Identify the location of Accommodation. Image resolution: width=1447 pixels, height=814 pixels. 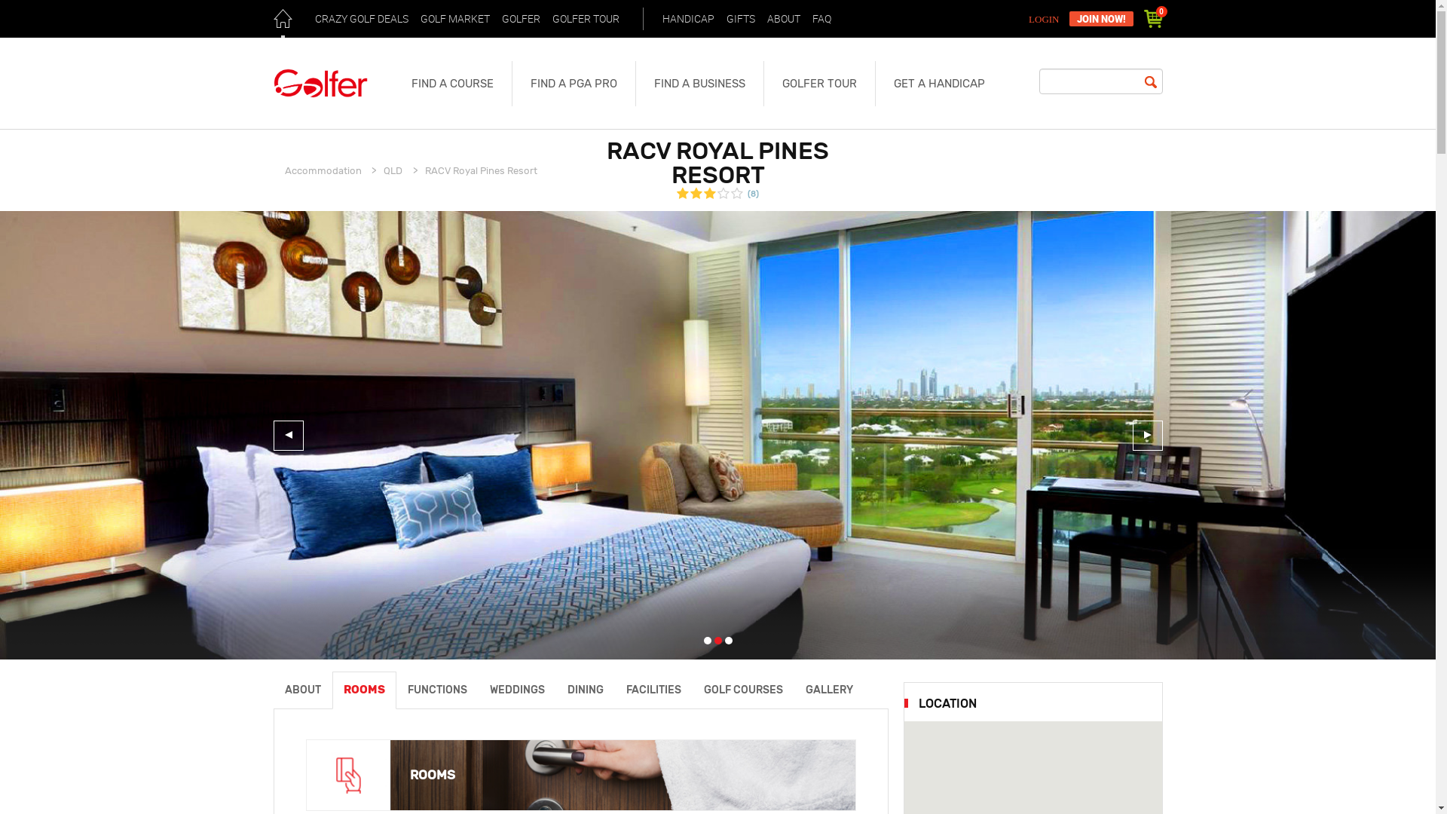
(323, 170).